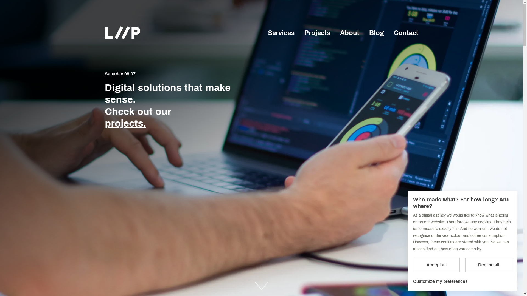  Describe the element at coordinates (125, 123) in the screenshot. I see `projects.` at that location.